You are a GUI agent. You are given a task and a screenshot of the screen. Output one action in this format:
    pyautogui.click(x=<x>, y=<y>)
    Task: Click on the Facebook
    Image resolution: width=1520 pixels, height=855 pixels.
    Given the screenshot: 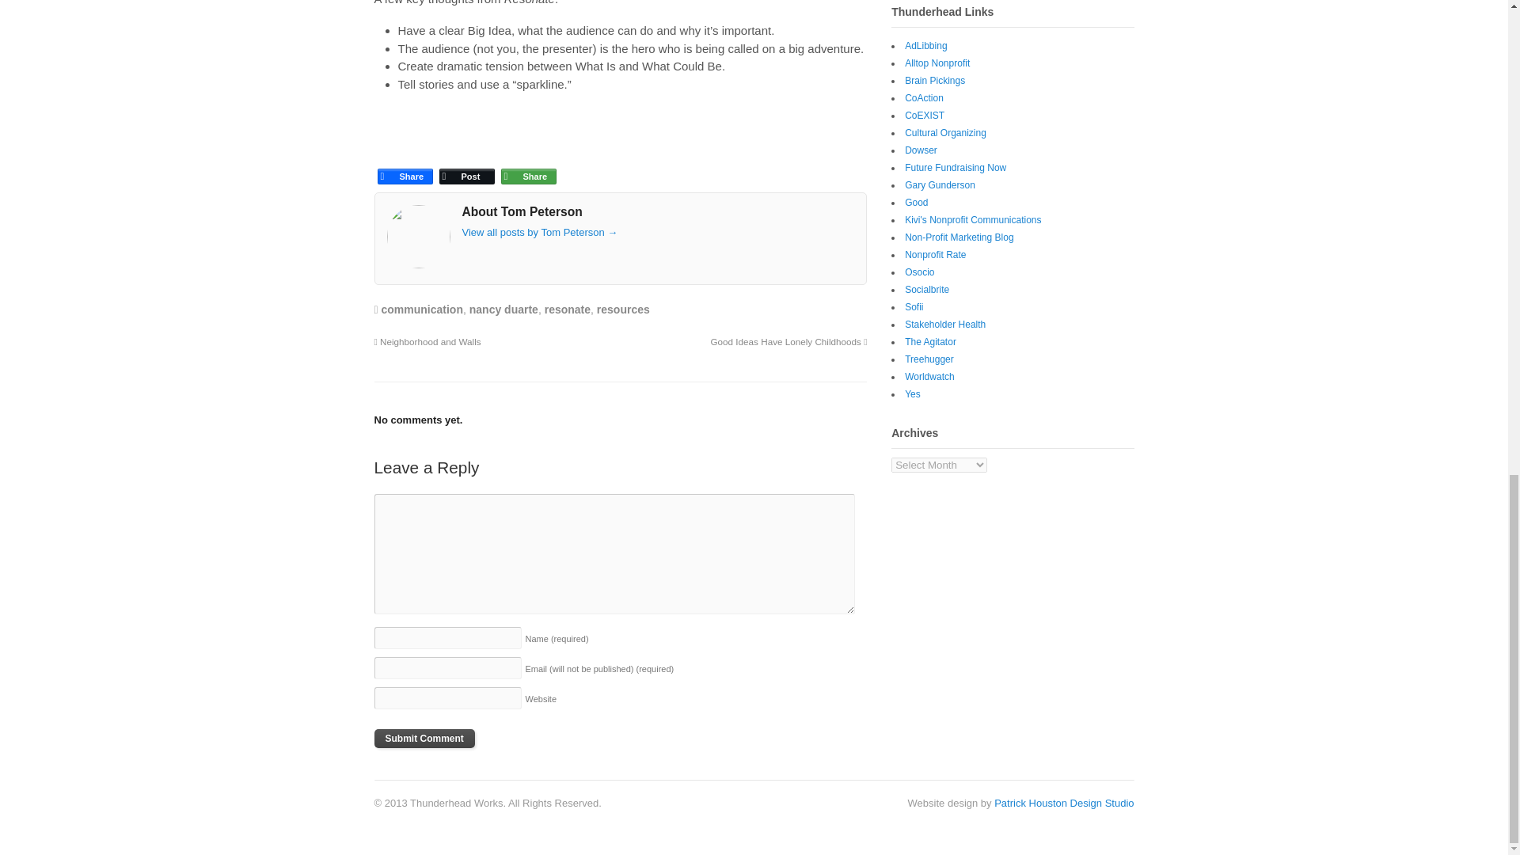 What is the action you would take?
    pyautogui.click(x=404, y=161)
    